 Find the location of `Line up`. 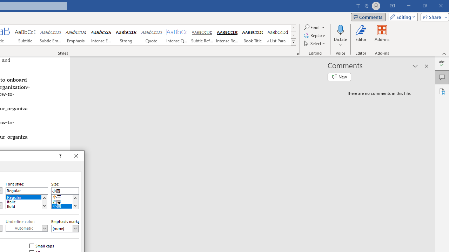

Line up is located at coordinates (75, 198).